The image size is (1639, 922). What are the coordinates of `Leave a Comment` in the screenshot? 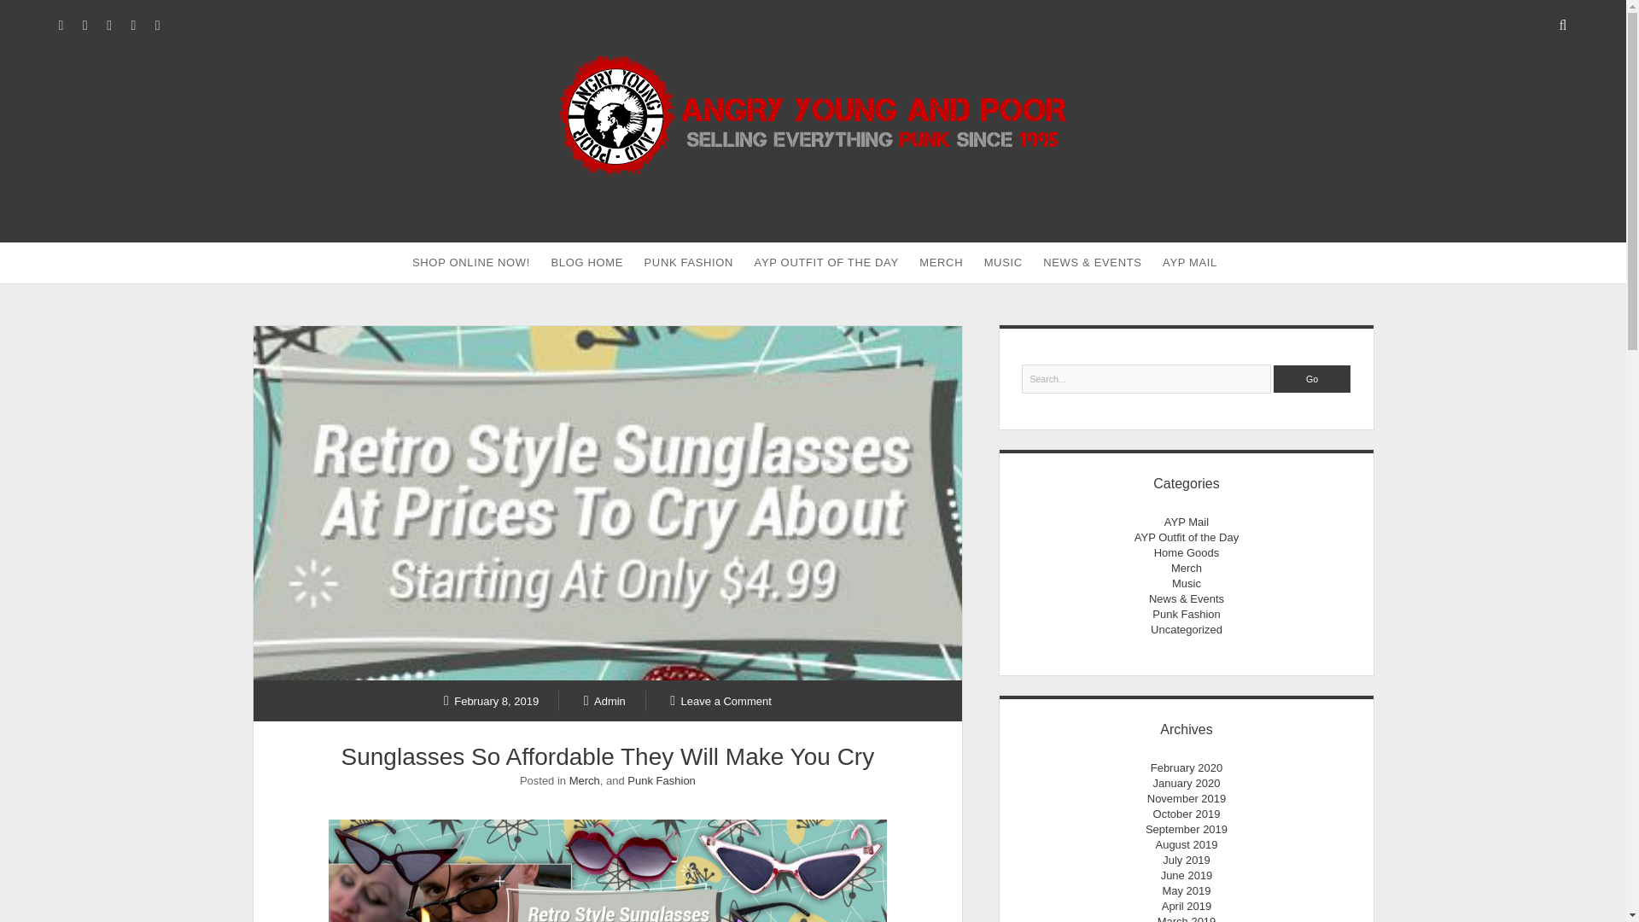 It's located at (720, 700).